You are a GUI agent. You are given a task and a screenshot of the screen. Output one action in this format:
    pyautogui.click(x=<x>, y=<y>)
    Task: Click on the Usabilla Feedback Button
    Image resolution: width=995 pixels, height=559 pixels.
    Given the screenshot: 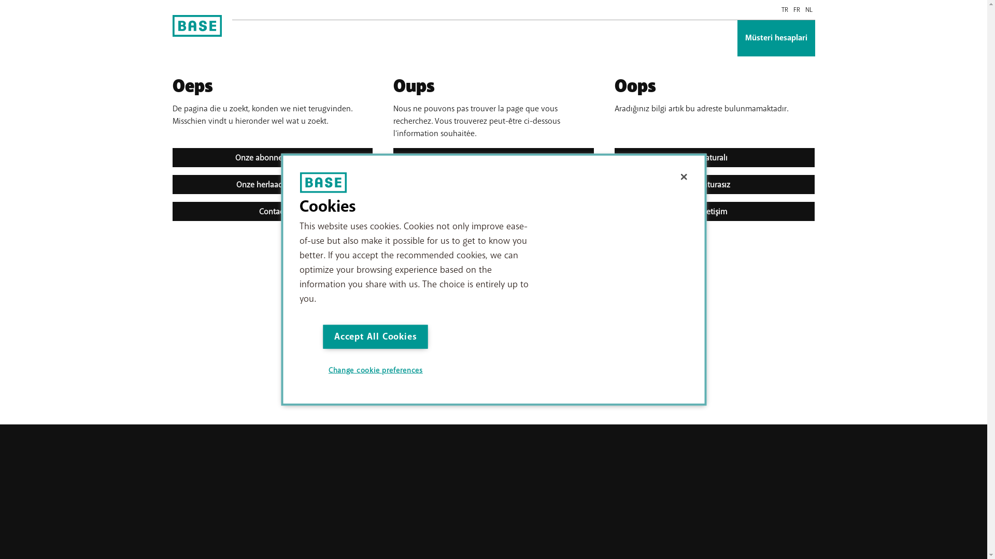 What is the action you would take?
    pyautogui.click(x=987, y=279)
    